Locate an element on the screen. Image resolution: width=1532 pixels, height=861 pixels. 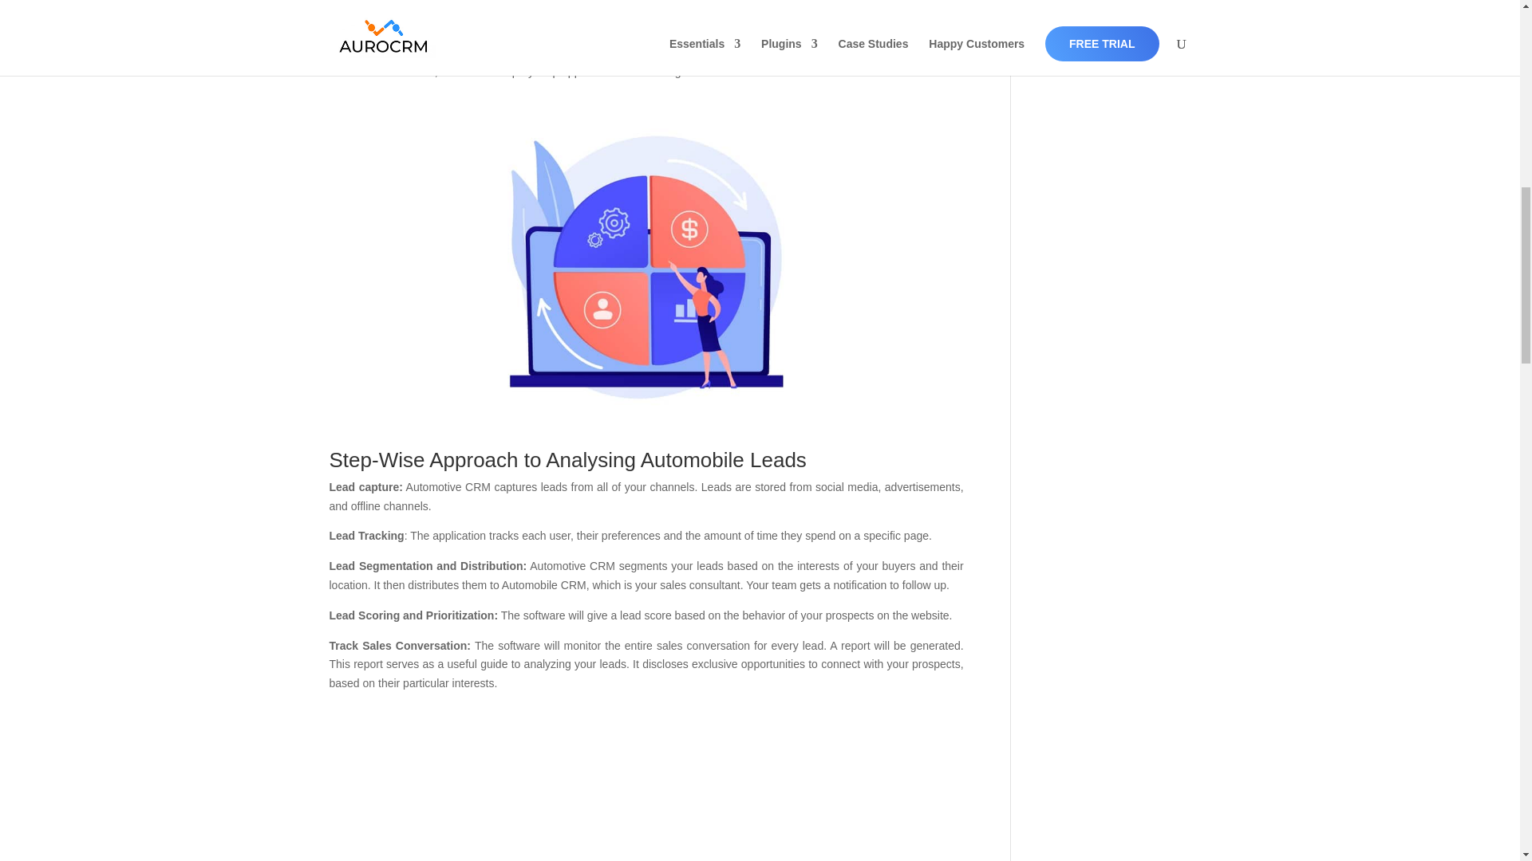
Automobile CRM is located at coordinates (424, 22).